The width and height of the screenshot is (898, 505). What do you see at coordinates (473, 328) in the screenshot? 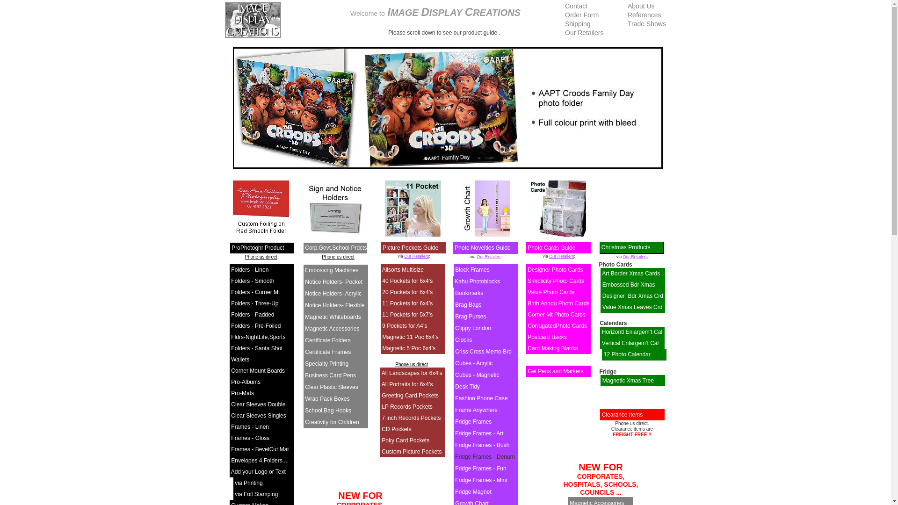
I see `Clippy London` at bounding box center [473, 328].